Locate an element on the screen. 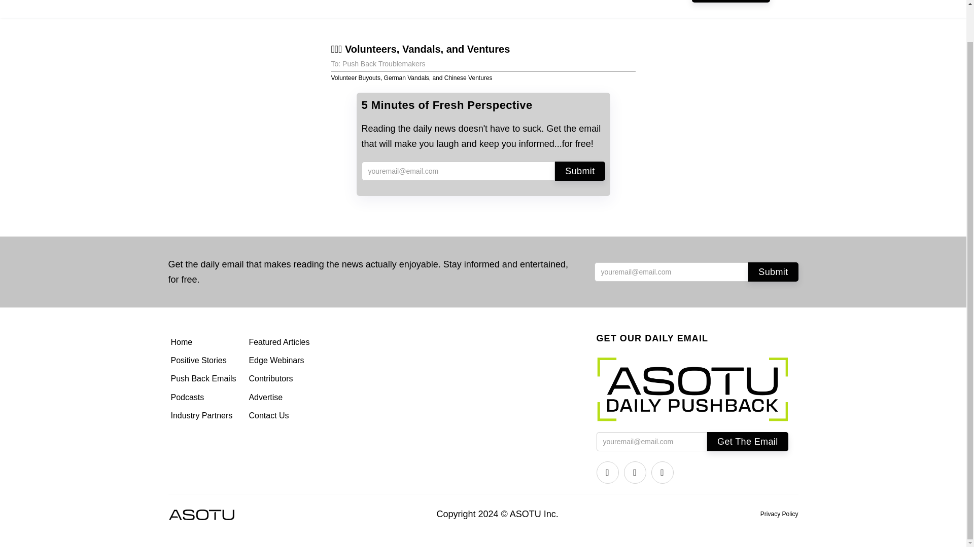  ASOTU CON is located at coordinates (439, 4).